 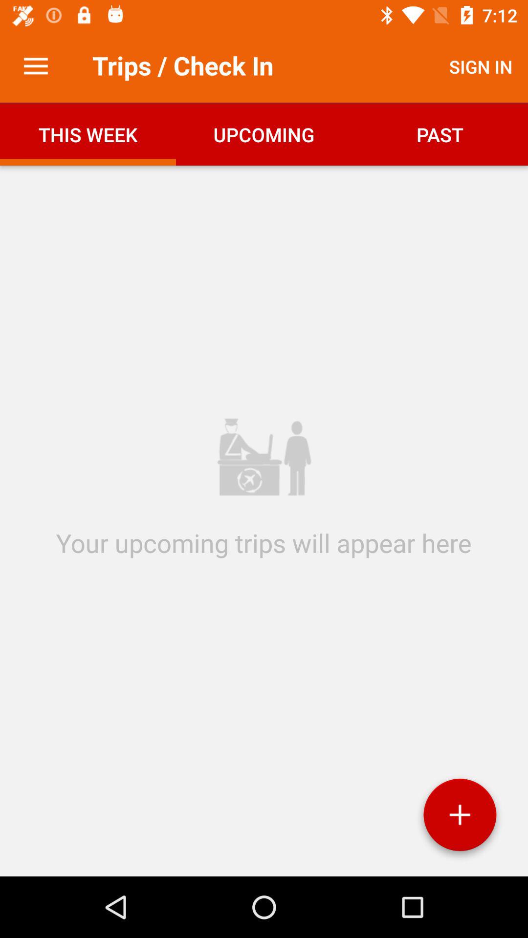 What do you see at coordinates (36, 66) in the screenshot?
I see `choose the item next to the trips / check in item` at bounding box center [36, 66].